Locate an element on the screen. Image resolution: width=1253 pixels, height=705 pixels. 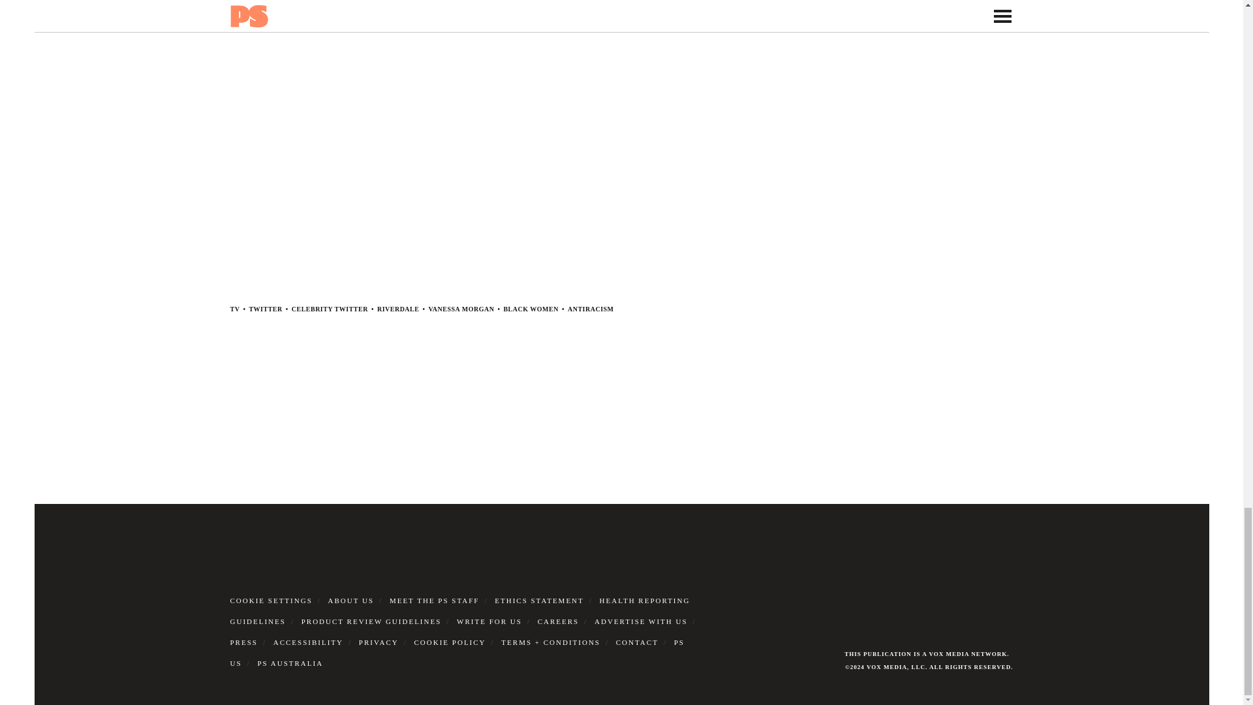
ABOUT US is located at coordinates (351, 600).